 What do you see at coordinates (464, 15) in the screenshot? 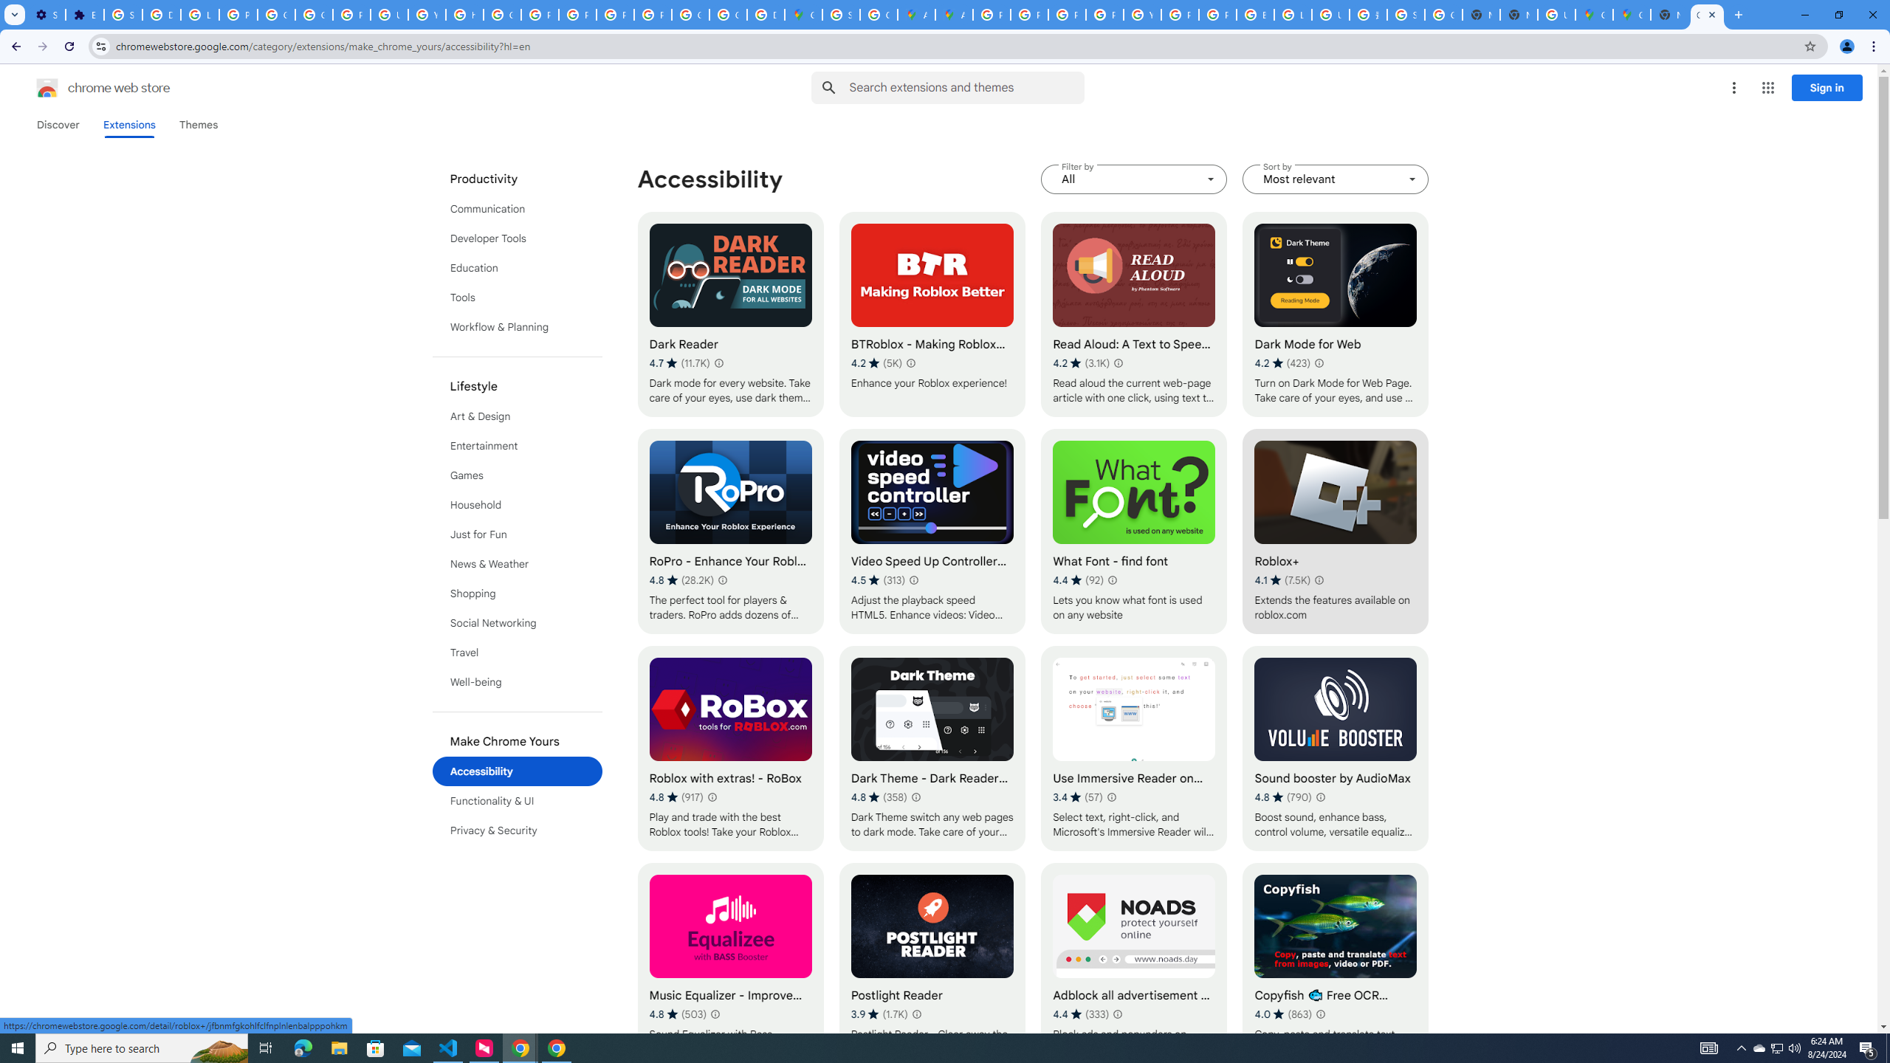
I see `https://scholar.google.com/` at bounding box center [464, 15].